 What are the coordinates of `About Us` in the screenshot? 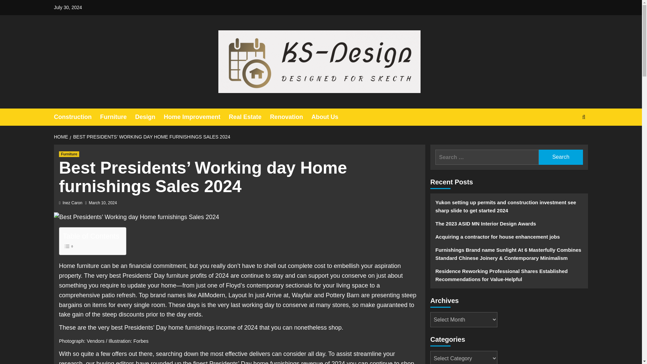 It's located at (329, 117).